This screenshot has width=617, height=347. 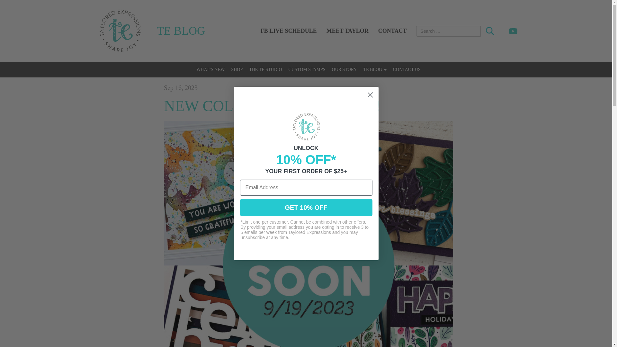 I want to click on CONTACT, so click(x=392, y=31).